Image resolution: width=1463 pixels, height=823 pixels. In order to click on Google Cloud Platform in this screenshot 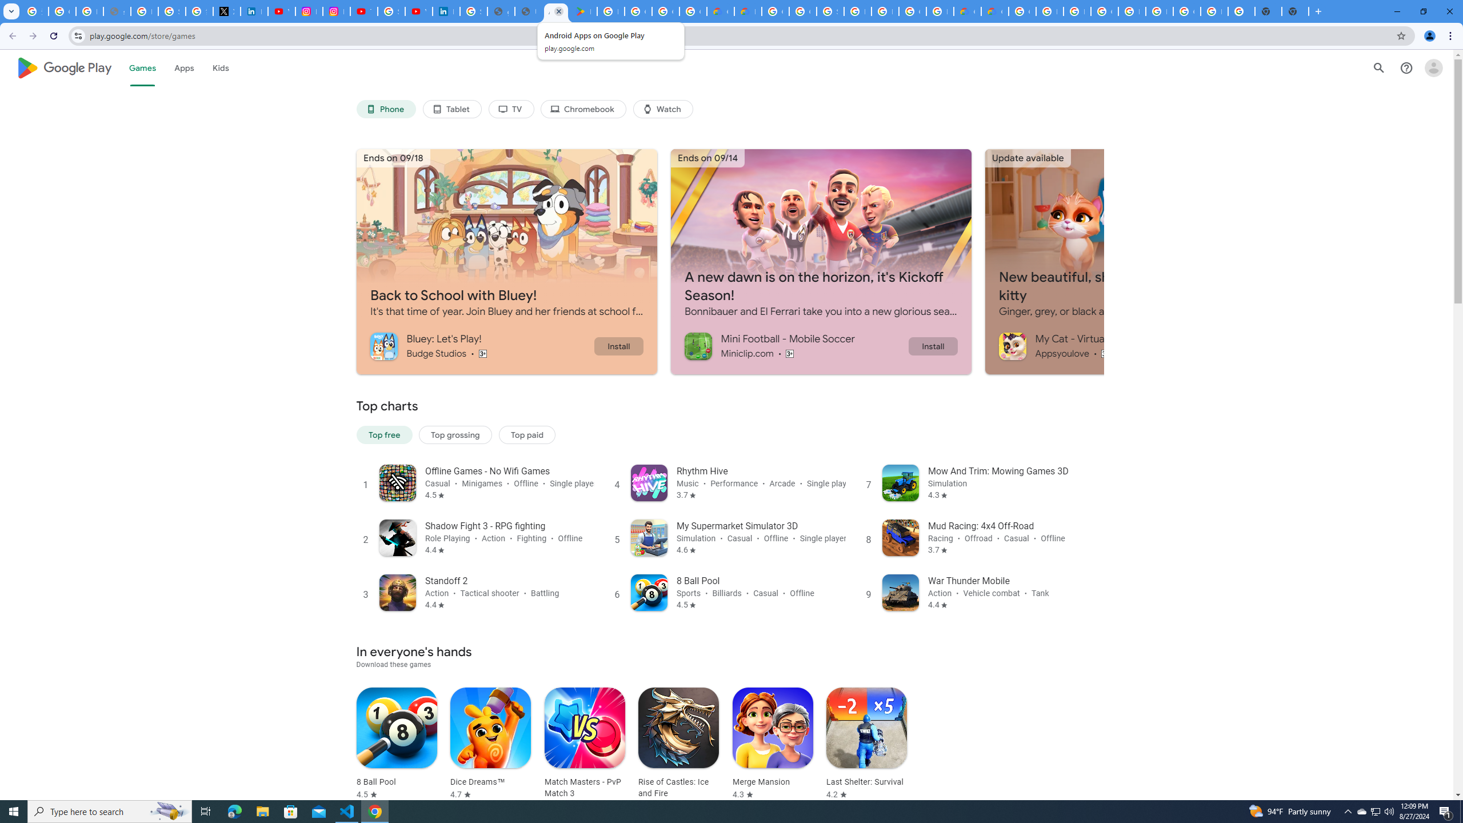, I will do `click(1104, 11)`.